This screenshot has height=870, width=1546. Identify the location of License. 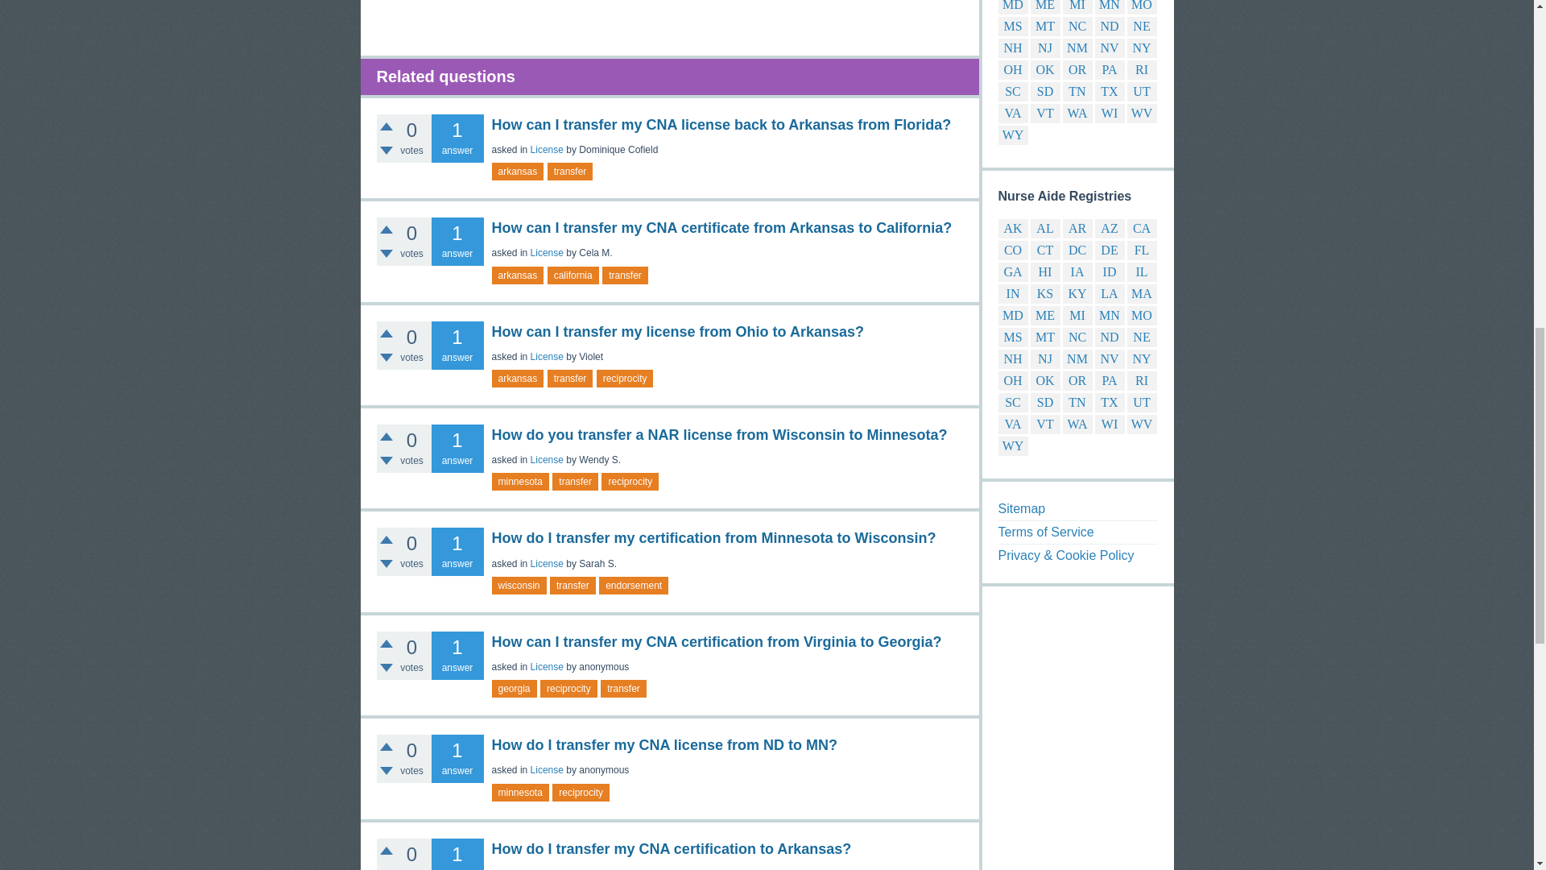
(547, 150).